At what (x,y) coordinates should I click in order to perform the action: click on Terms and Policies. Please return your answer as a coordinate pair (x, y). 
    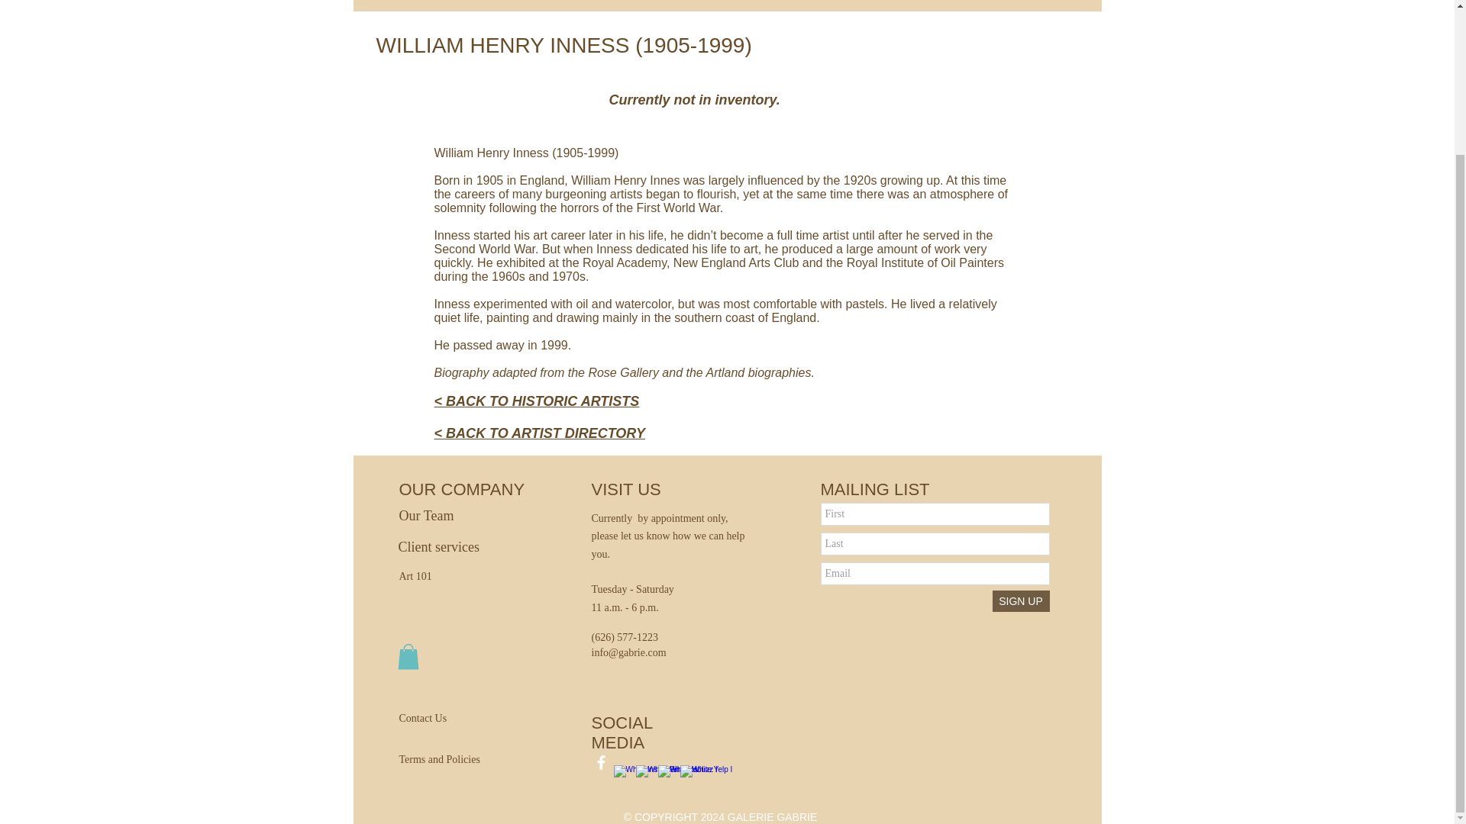
    Looking at the image, I should click on (463, 759).